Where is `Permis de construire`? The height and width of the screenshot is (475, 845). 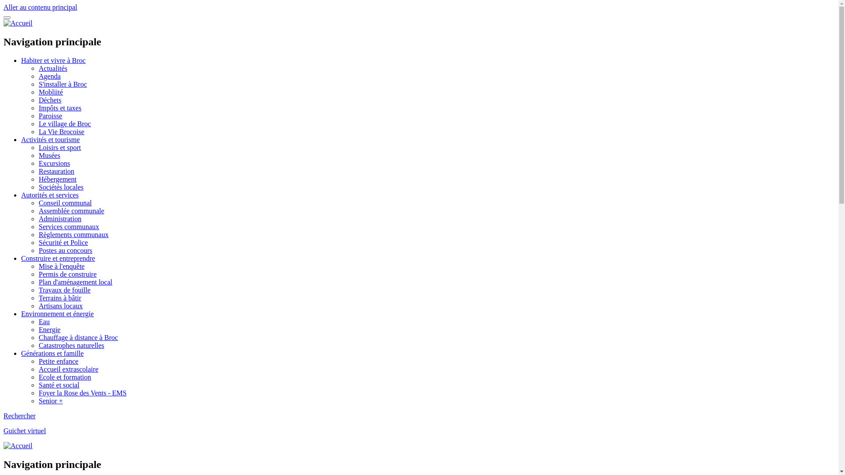
Permis de construire is located at coordinates (68, 274).